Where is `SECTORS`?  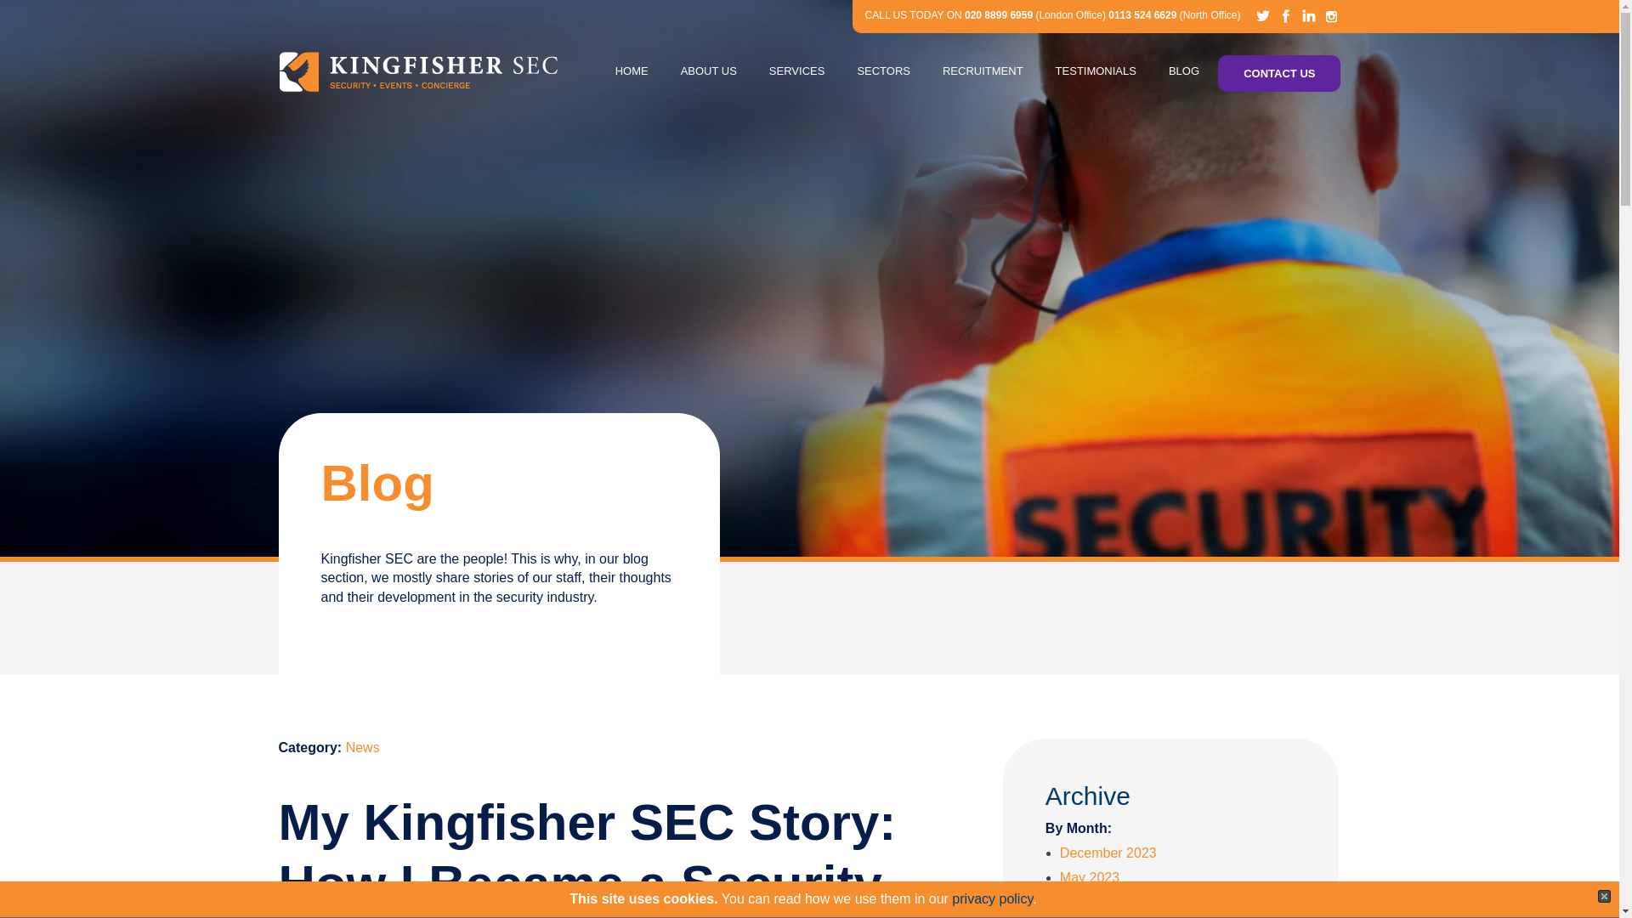
SECTORS is located at coordinates (883, 71).